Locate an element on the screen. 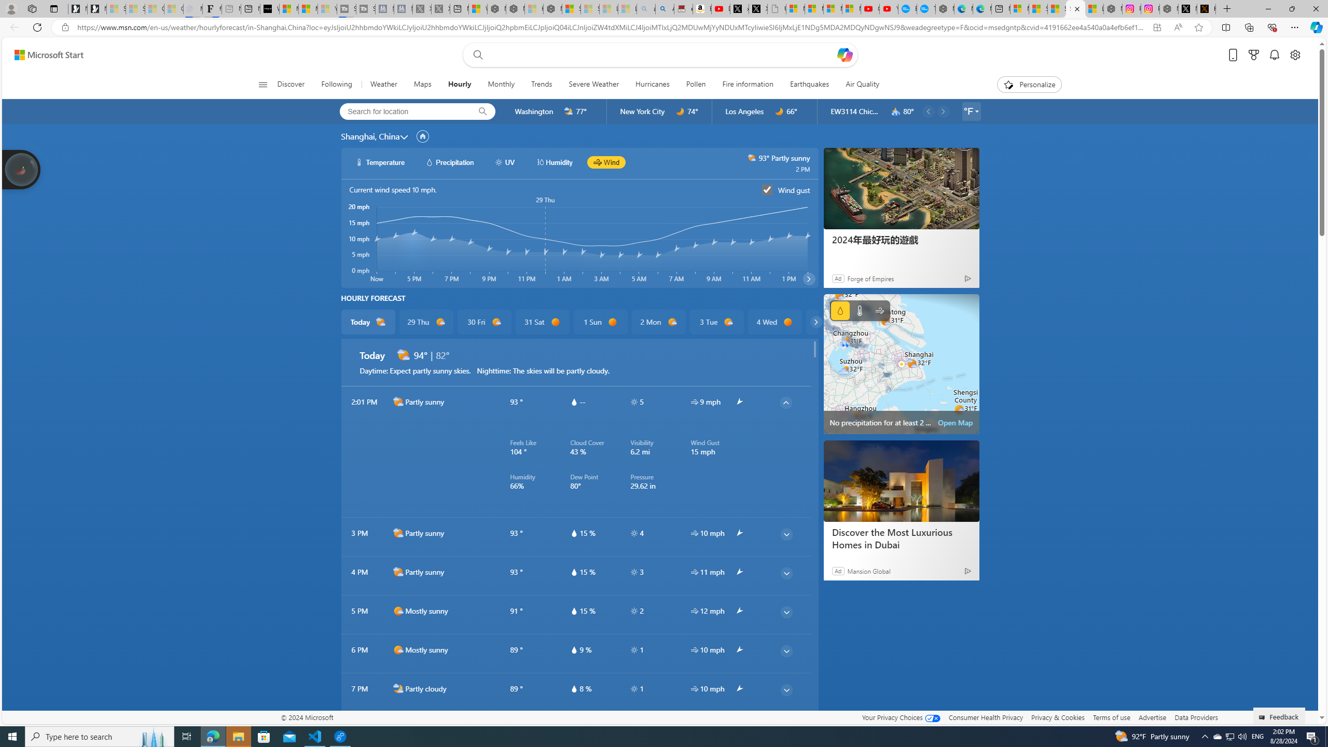 The width and height of the screenshot is (1328, 747). Advertise is located at coordinates (1153, 717).